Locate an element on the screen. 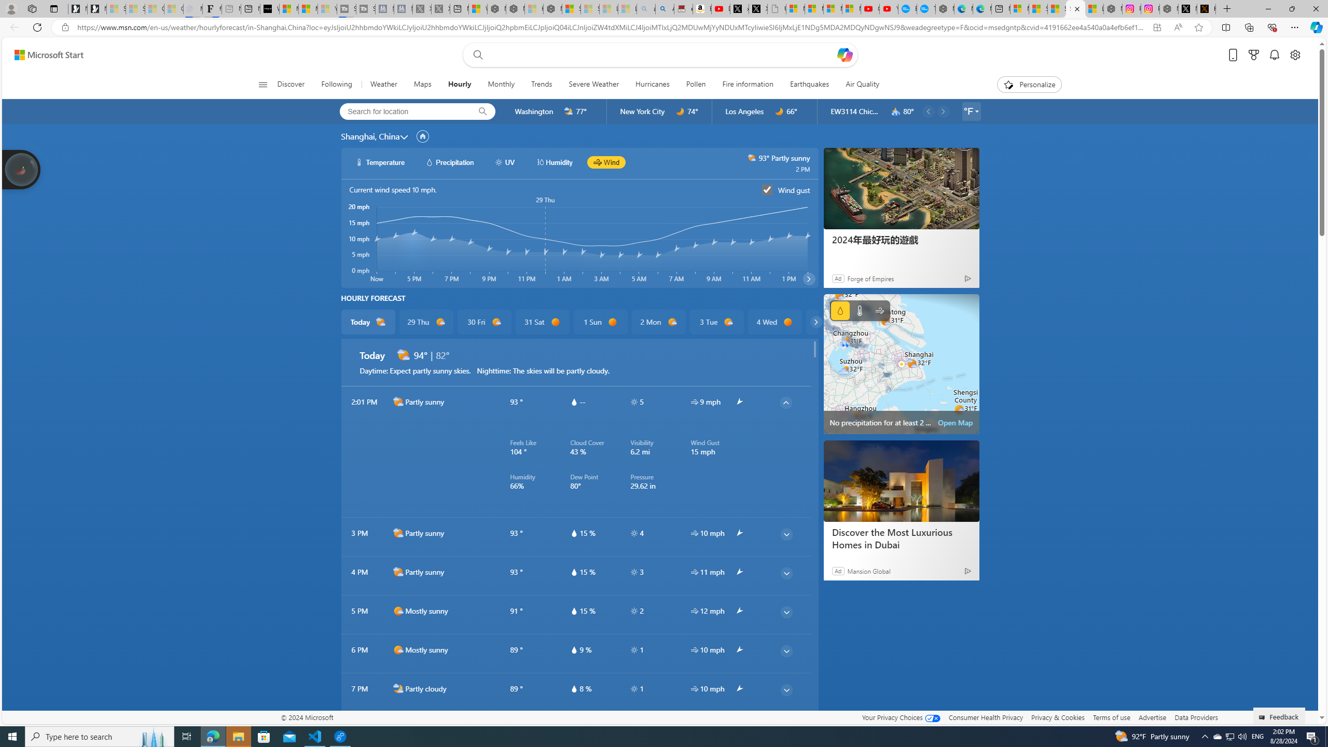 The width and height of the screenshot is (1328, 747). Advertise is located at coordinates (1153, 717).